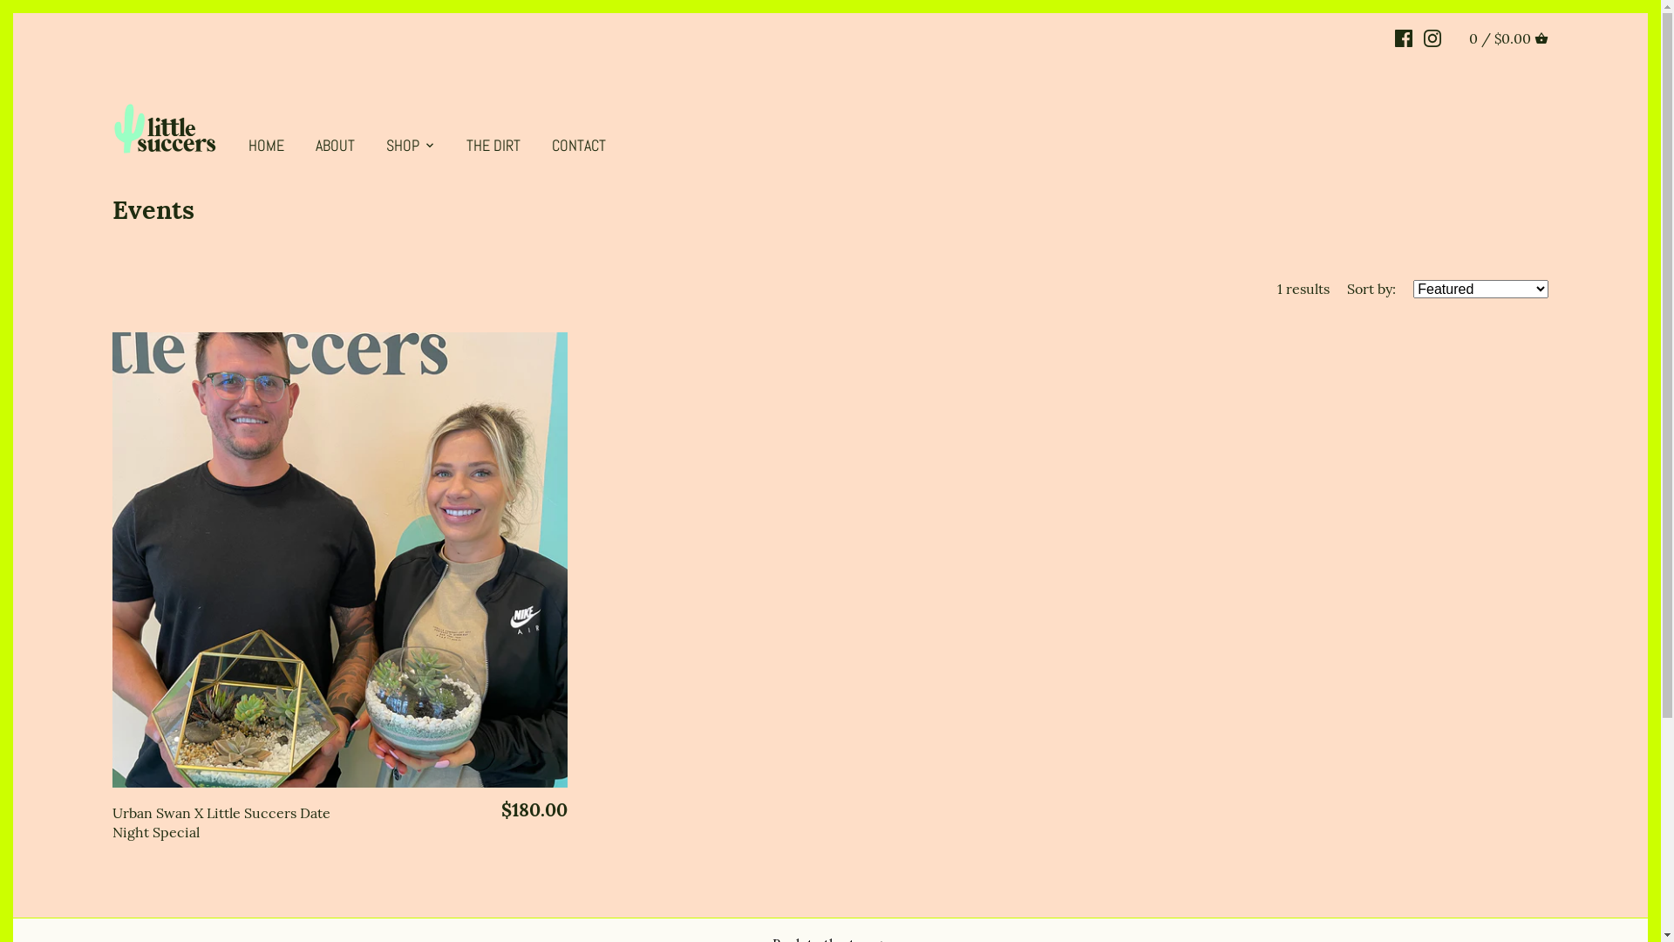 Image resolution: width=1674 pixels, height=942 pixels. I want to click on SHOP, so click(403, 148).